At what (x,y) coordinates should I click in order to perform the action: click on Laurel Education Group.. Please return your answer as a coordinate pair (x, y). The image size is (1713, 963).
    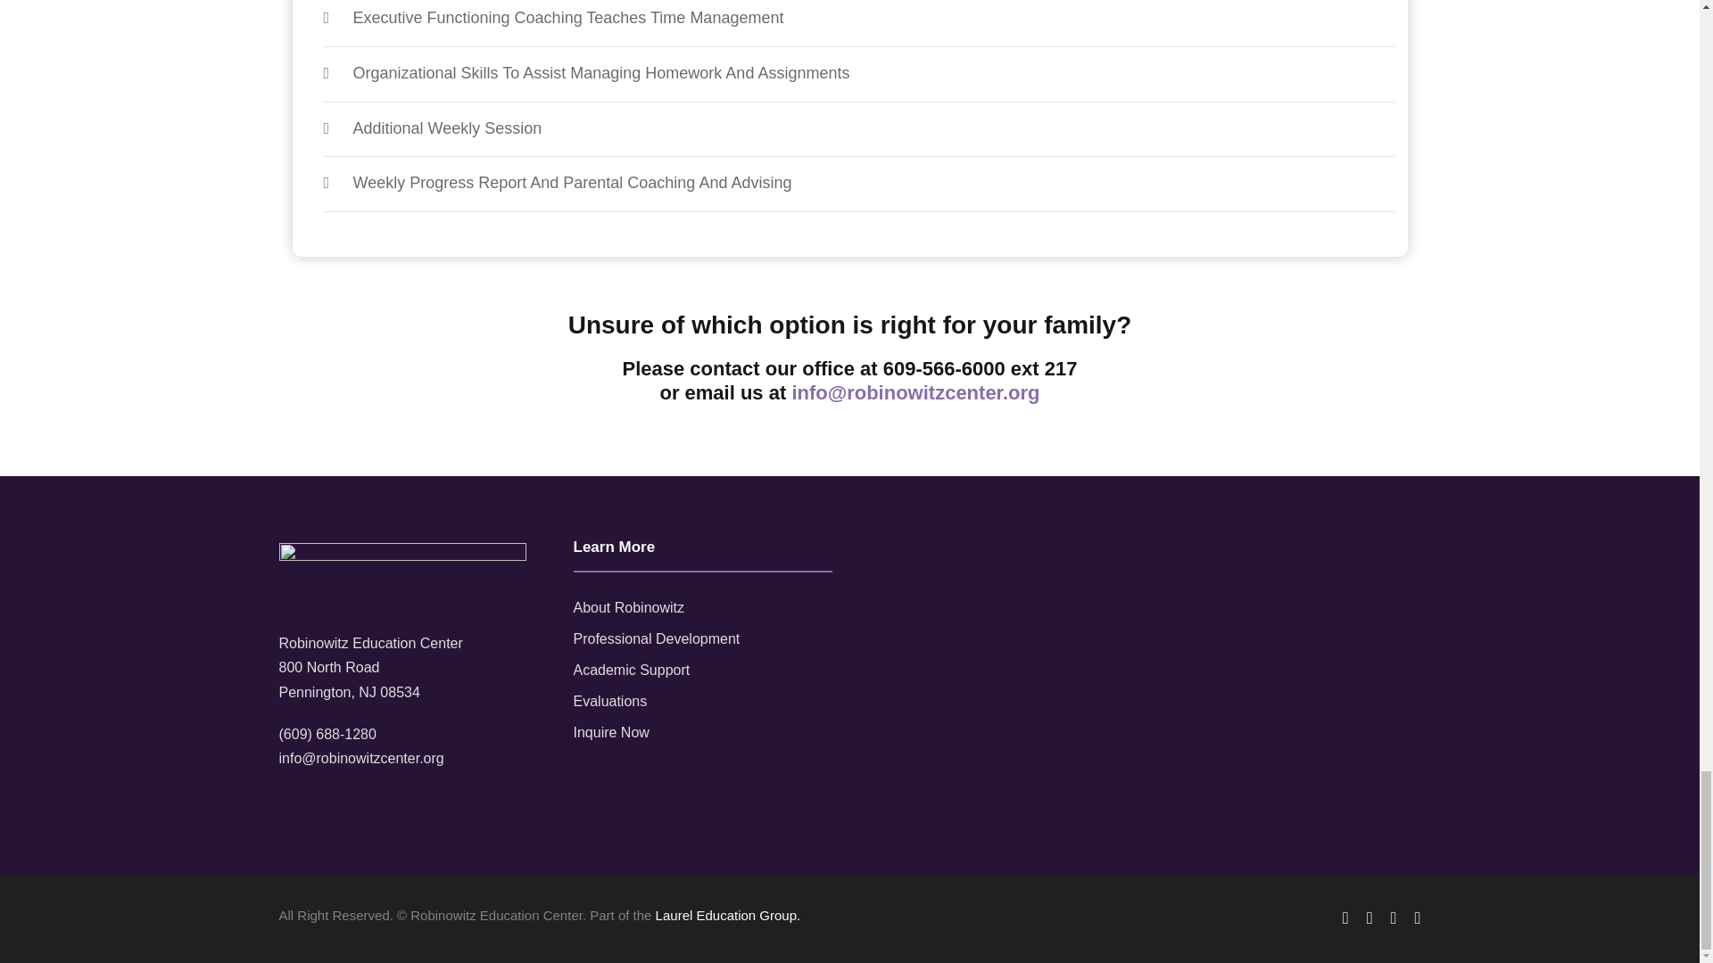
    Looking at the image, I should click on (728, 915).